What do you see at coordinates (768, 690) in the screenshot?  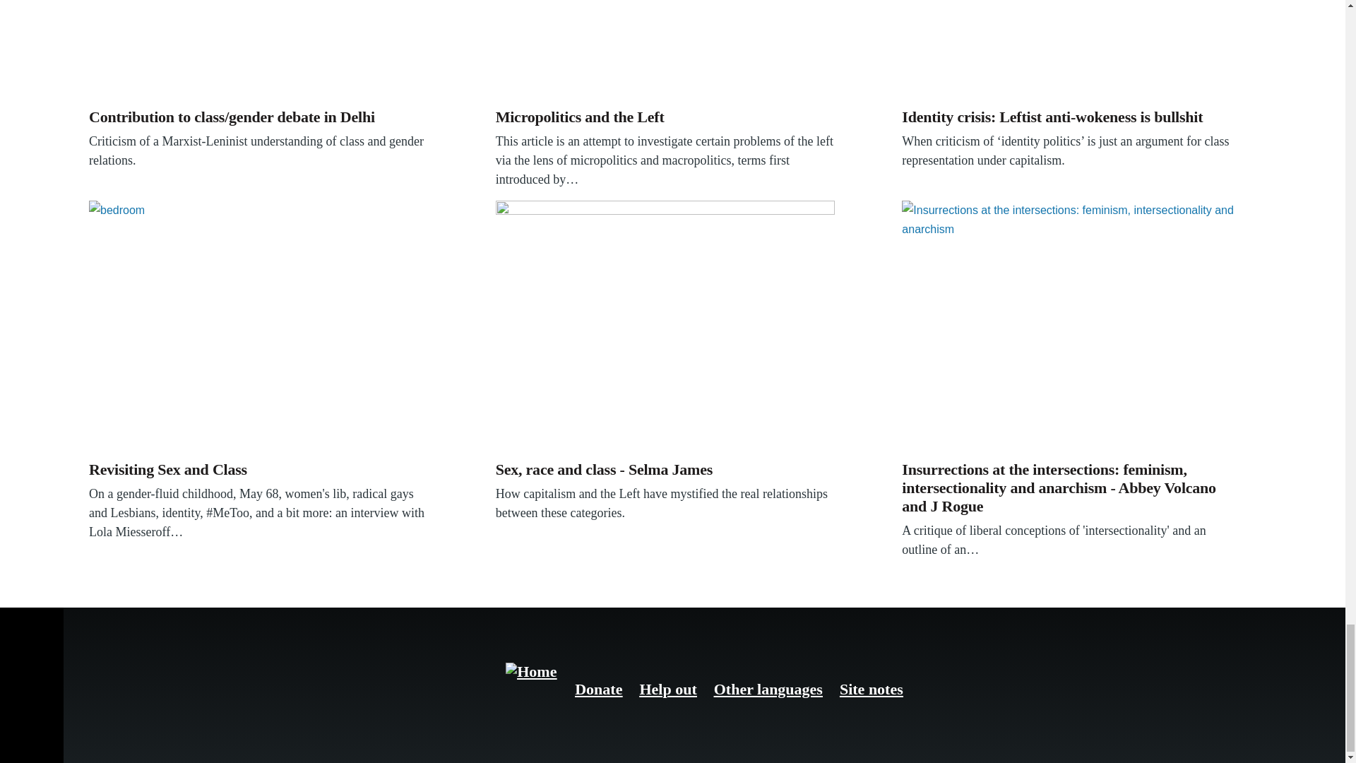 I see `libcom content in languages other than English` at bounding box center [768, 690].